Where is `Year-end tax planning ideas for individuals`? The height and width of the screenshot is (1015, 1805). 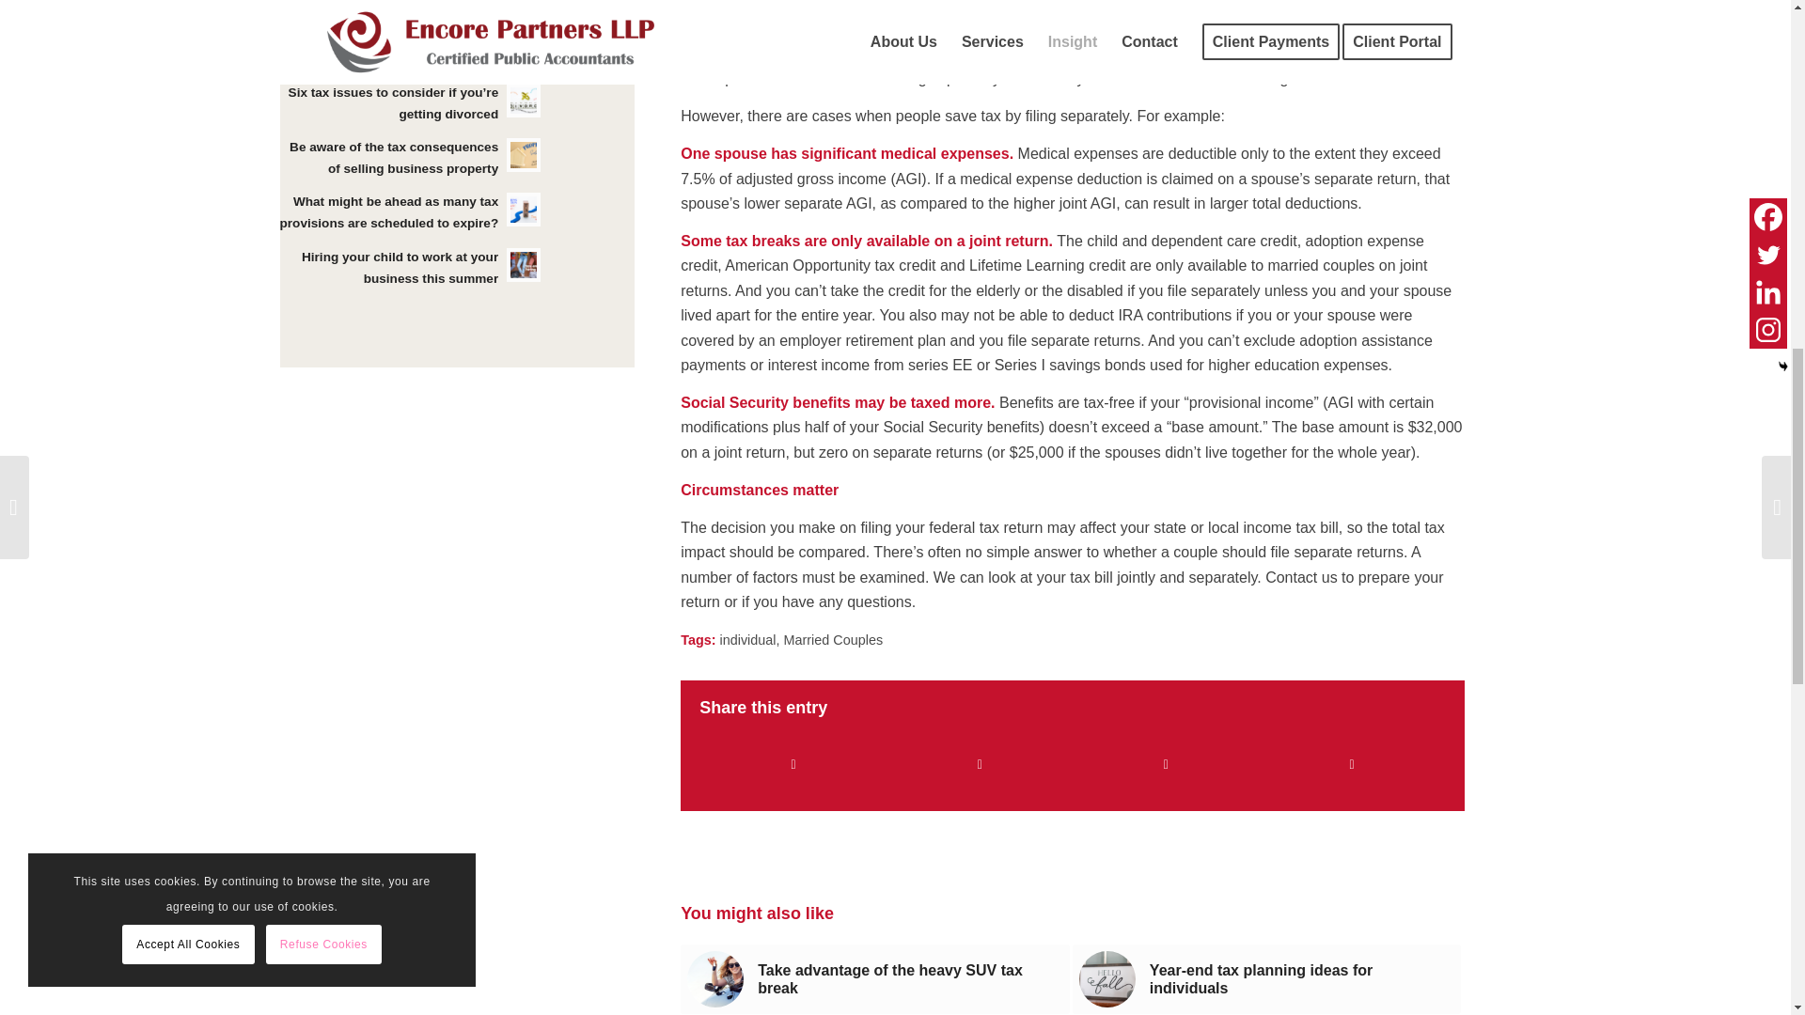 Year-end tax planning ideas for individuals is located at coordinates (1267, 979).